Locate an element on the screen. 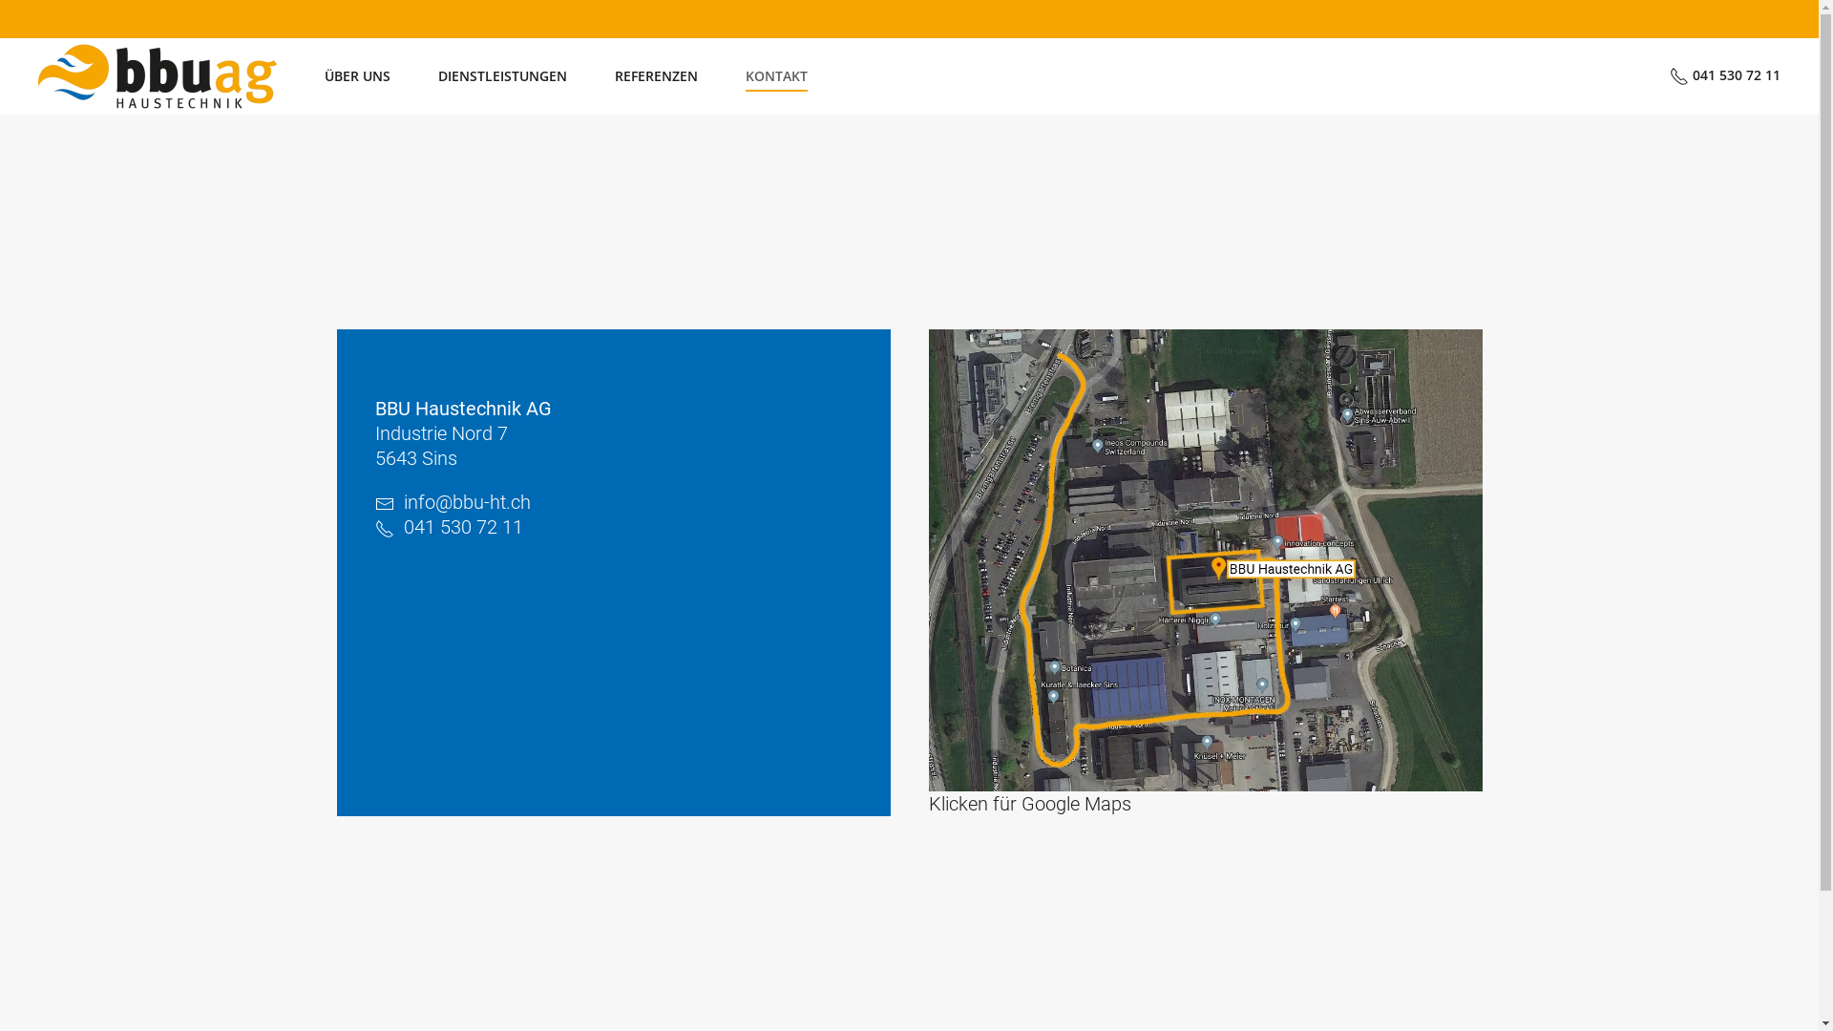 This screenshot has width=1833, height=1031. KONTAKT is located at coordinates (777, 76).